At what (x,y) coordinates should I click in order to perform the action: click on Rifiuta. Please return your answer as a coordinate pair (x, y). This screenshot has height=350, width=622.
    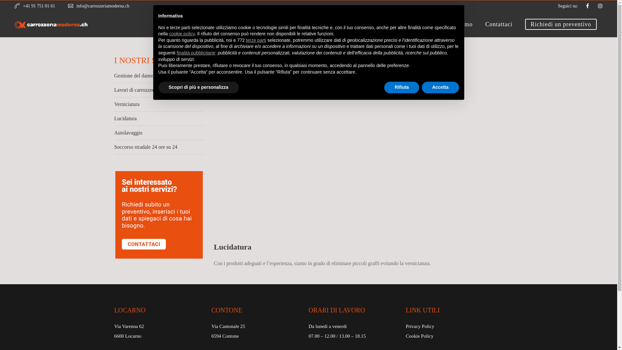
    Looking at the image, I should click on (402, 87).